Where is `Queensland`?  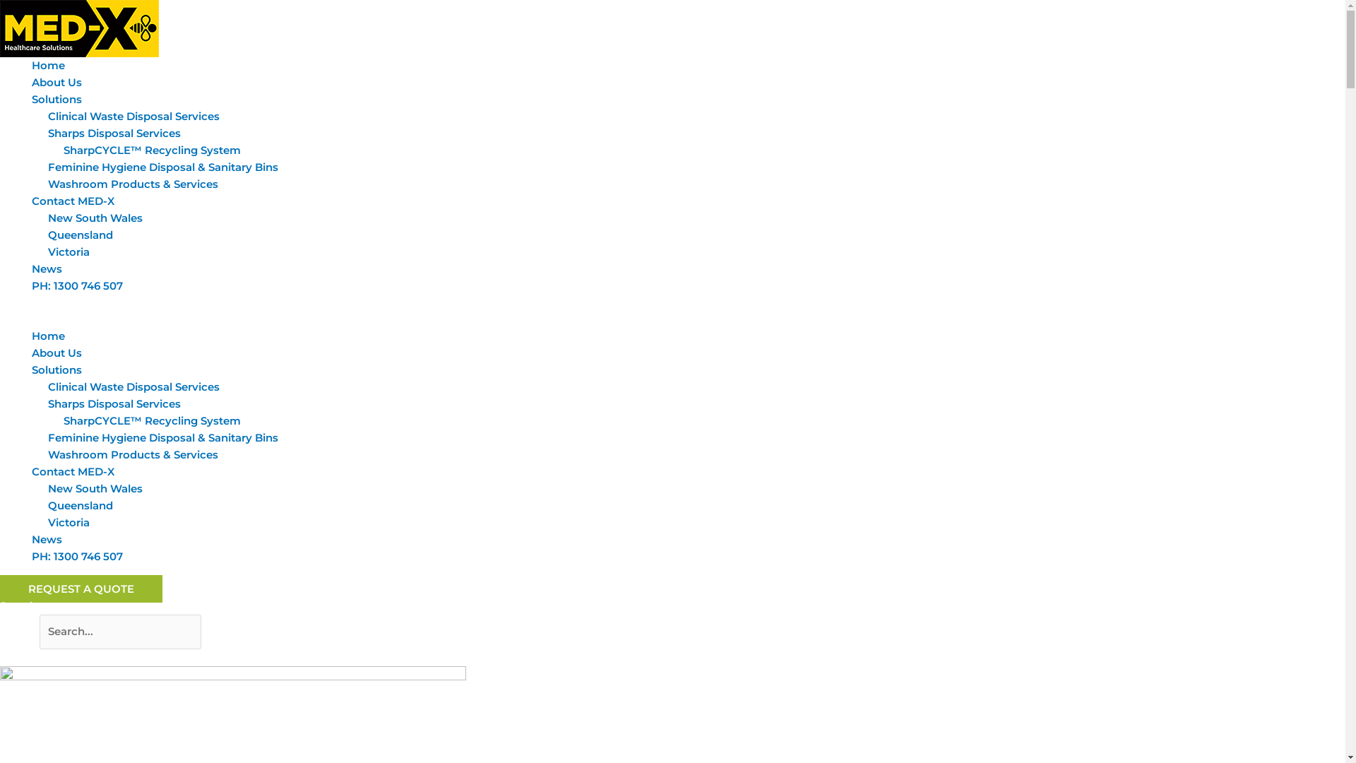 Queensland is located at coordinates (81, 506).